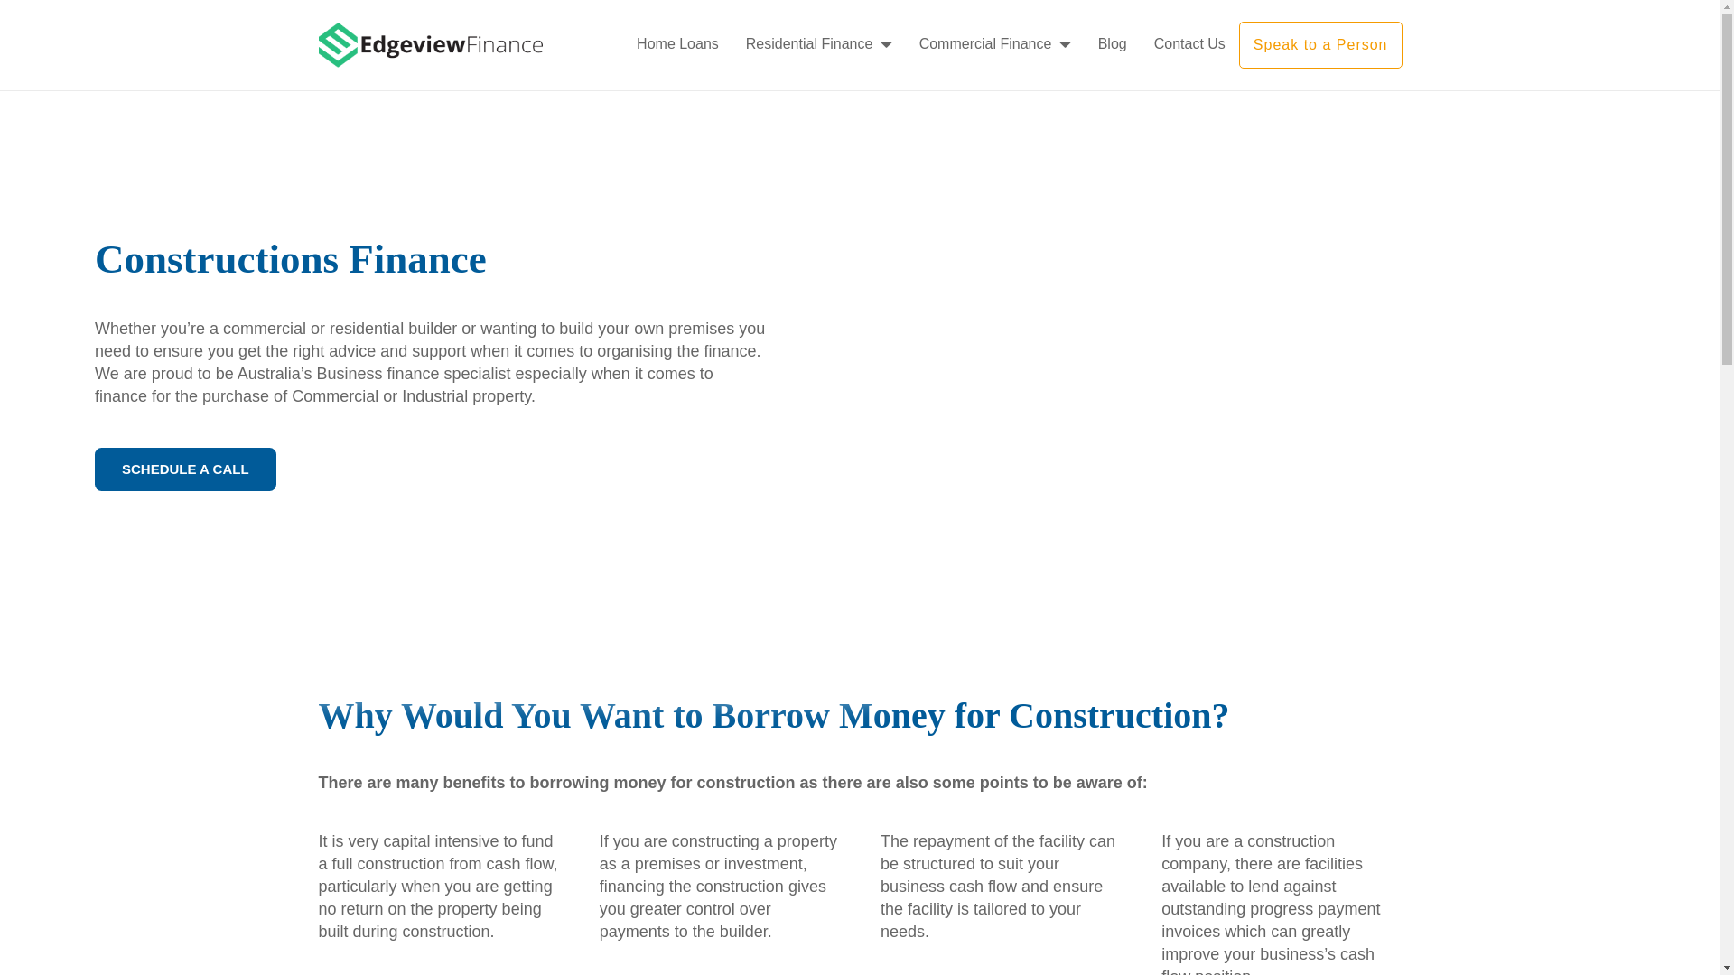 The height and width of the screenshot is (975, 1734). Describe the element at coordinates (1113, 44) in the screenshot. I see `Blog` at that location.